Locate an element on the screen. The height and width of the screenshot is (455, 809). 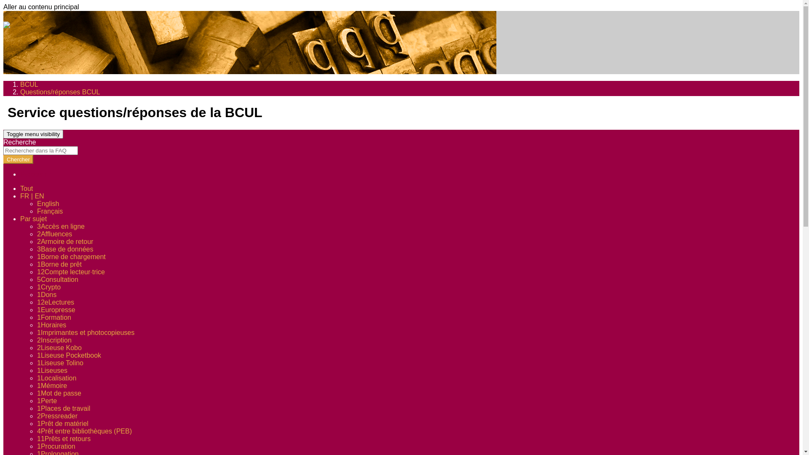
Chercher is located at coordinates (19, 159).